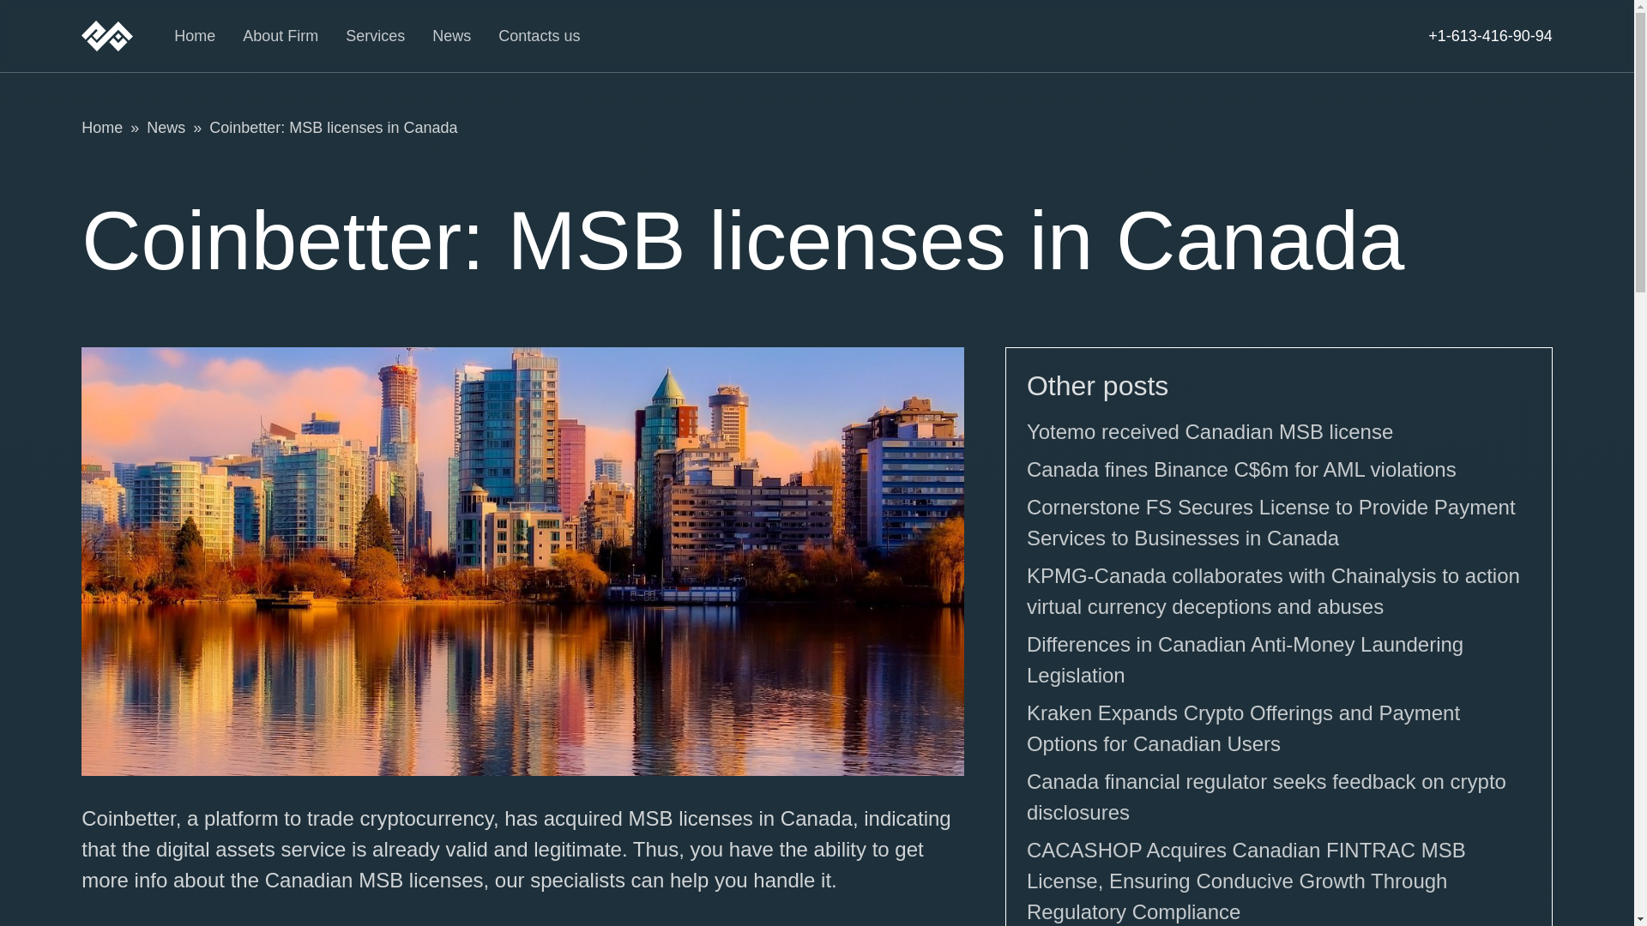 The height and width of the screenshot is (926, 1647). I want to click on Home, so click(101, 127).